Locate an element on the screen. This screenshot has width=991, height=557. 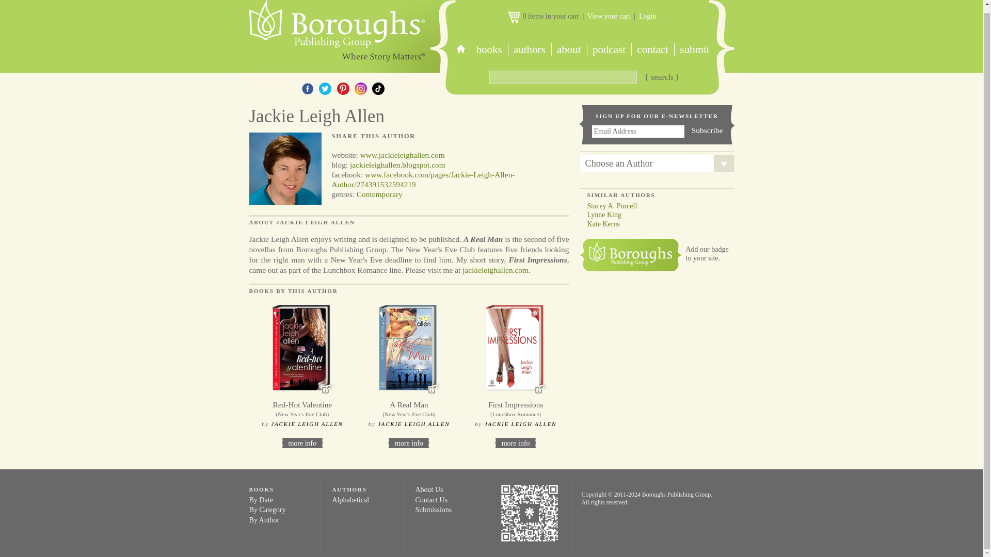
jackieleighallen.com is located at coordinates (495, 270).